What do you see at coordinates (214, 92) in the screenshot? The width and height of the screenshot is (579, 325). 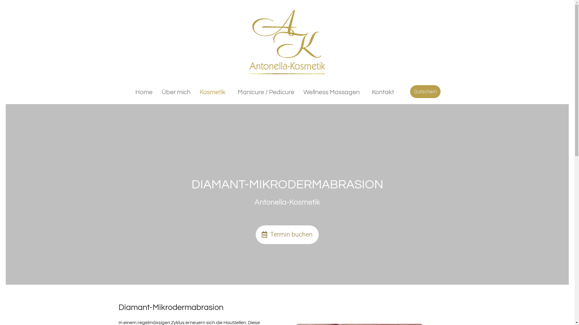 I see `Kosmetik` at bounding box center [214, 92].